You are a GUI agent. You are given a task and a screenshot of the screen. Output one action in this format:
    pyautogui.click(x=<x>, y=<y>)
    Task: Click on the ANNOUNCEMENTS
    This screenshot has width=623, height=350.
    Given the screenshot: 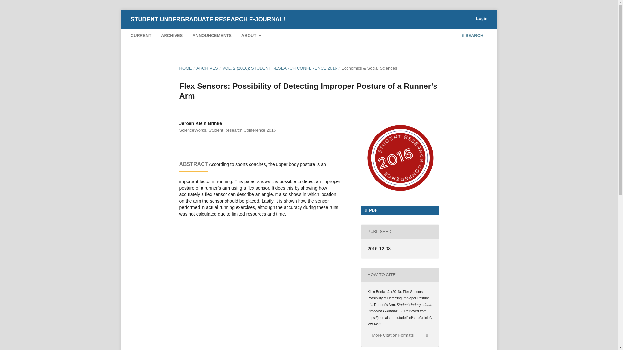 What is the action you would take?
    pyautogui.click(x=212, y=36)
    